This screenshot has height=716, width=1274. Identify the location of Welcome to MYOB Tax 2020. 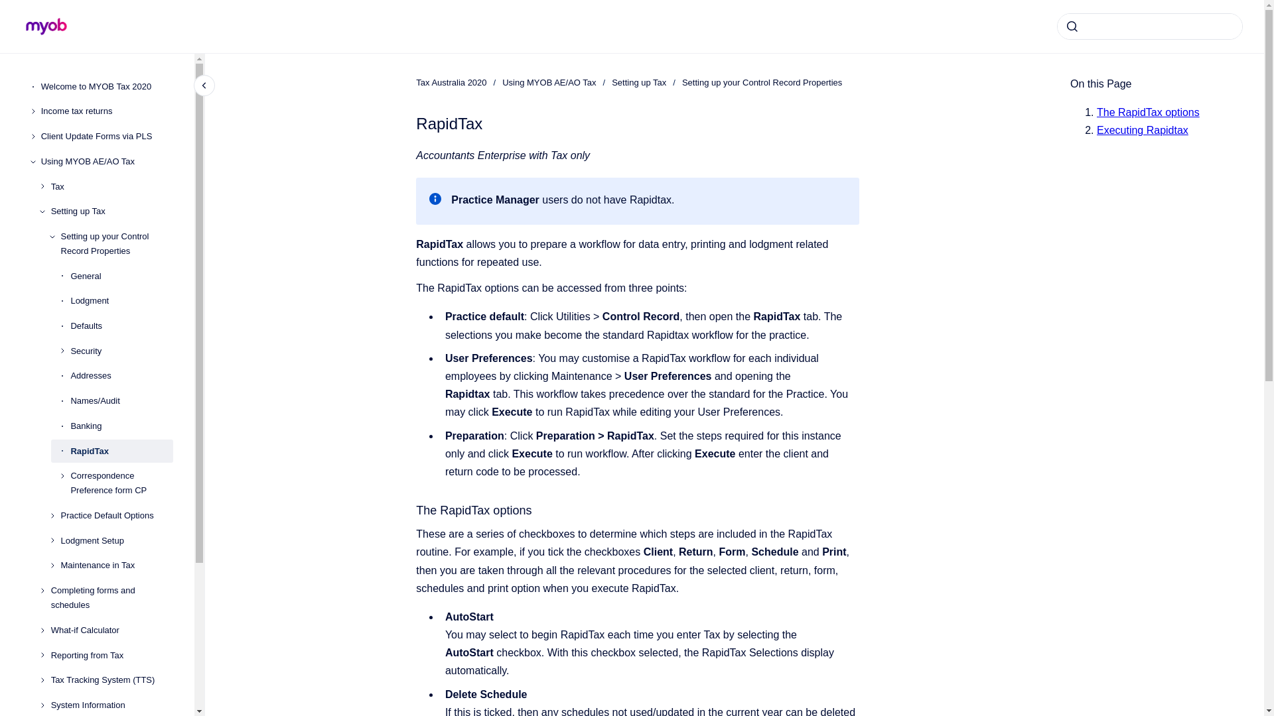
(107, 87).